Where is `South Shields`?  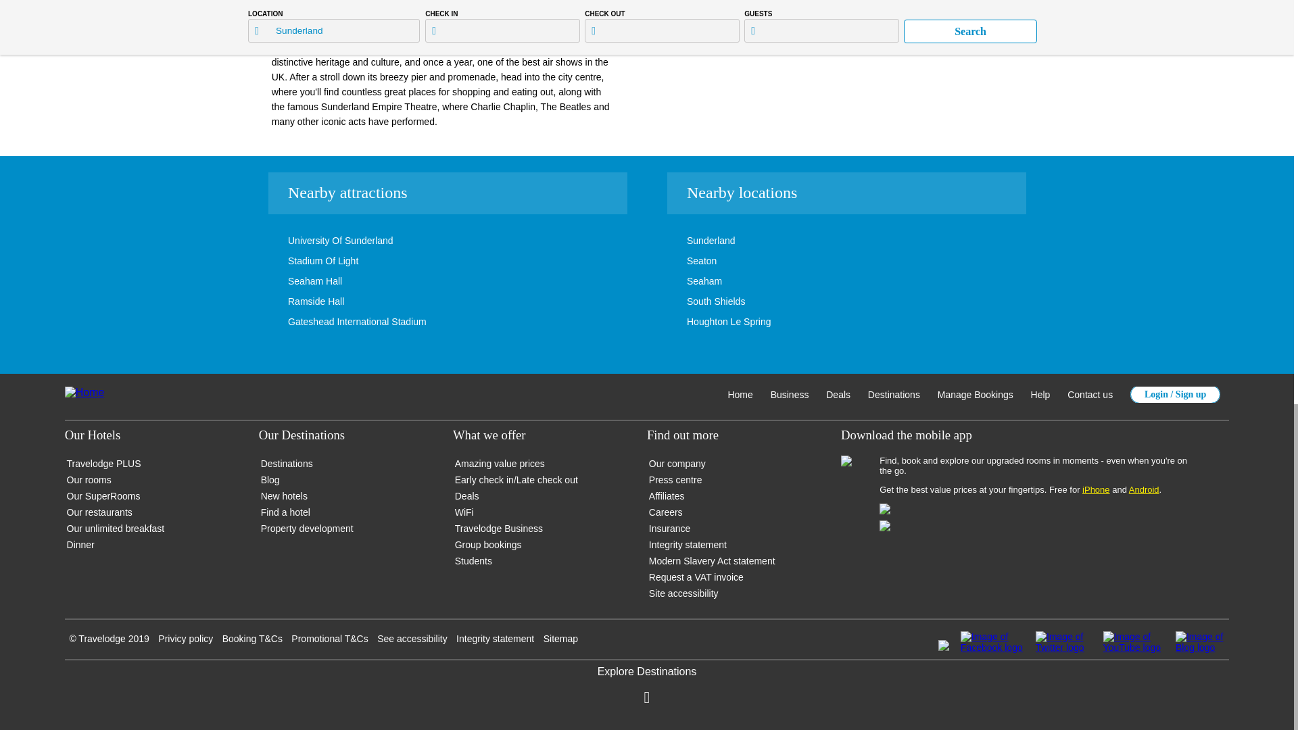
South Shields is located at coordinates (696, 301).